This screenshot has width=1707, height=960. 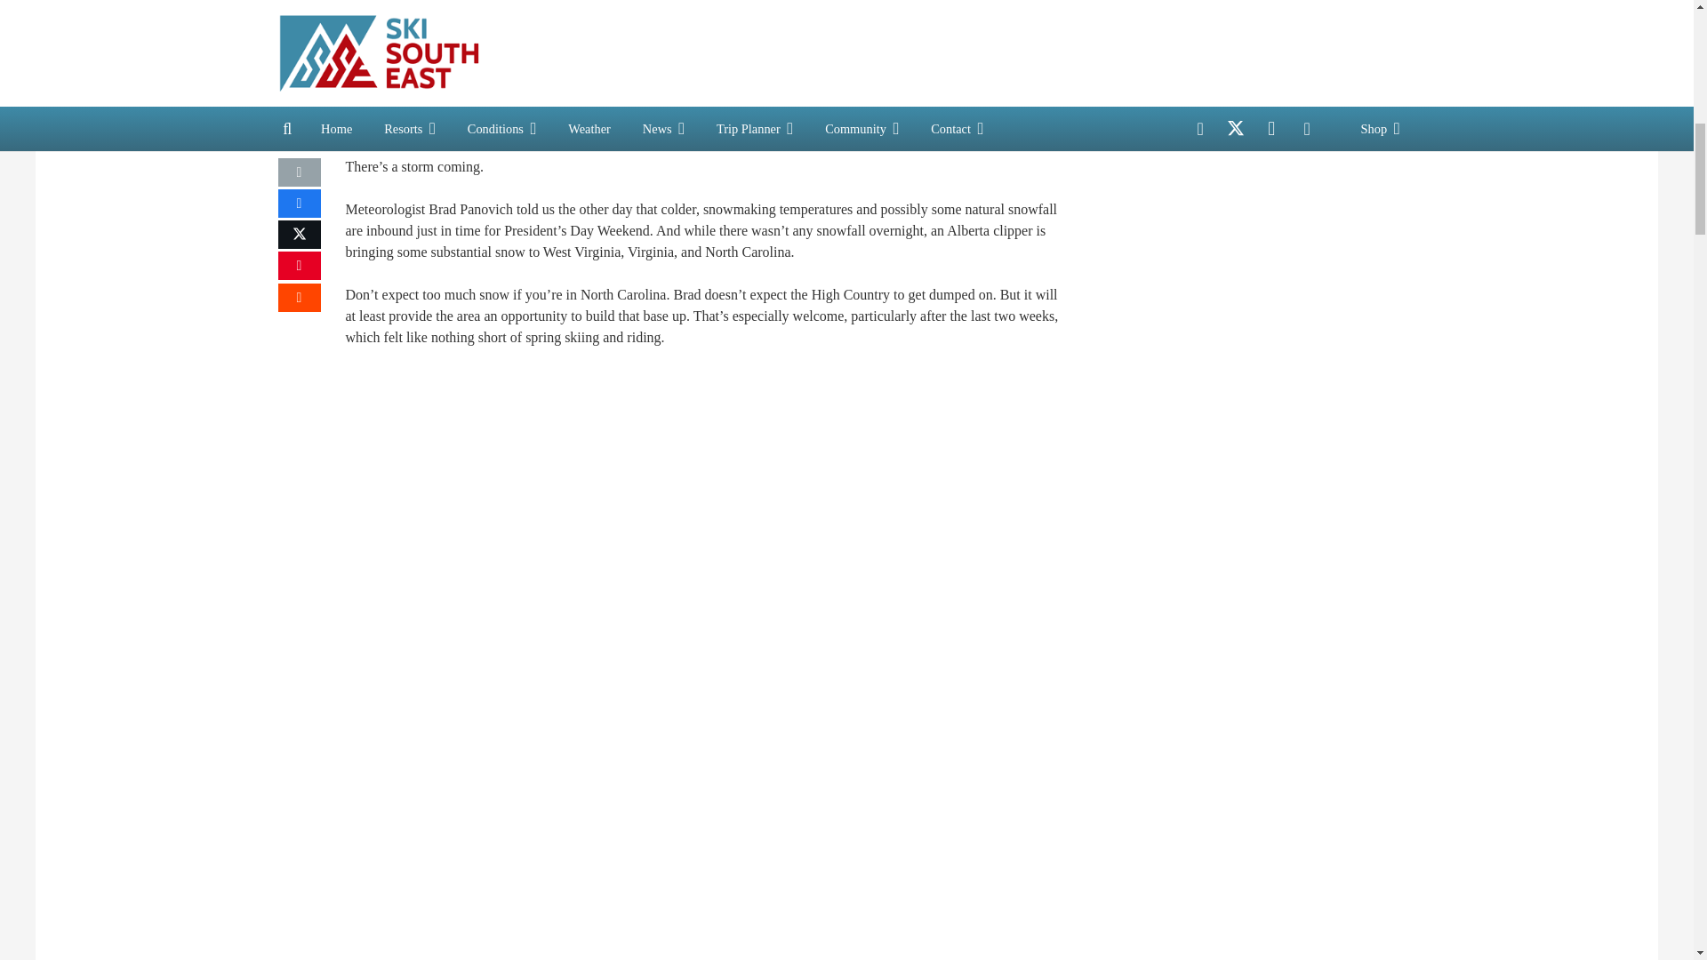 What do you see at coordinates (299, 235) in the screenshot?
I see `Tweet this` at bounding box center [299, 235].